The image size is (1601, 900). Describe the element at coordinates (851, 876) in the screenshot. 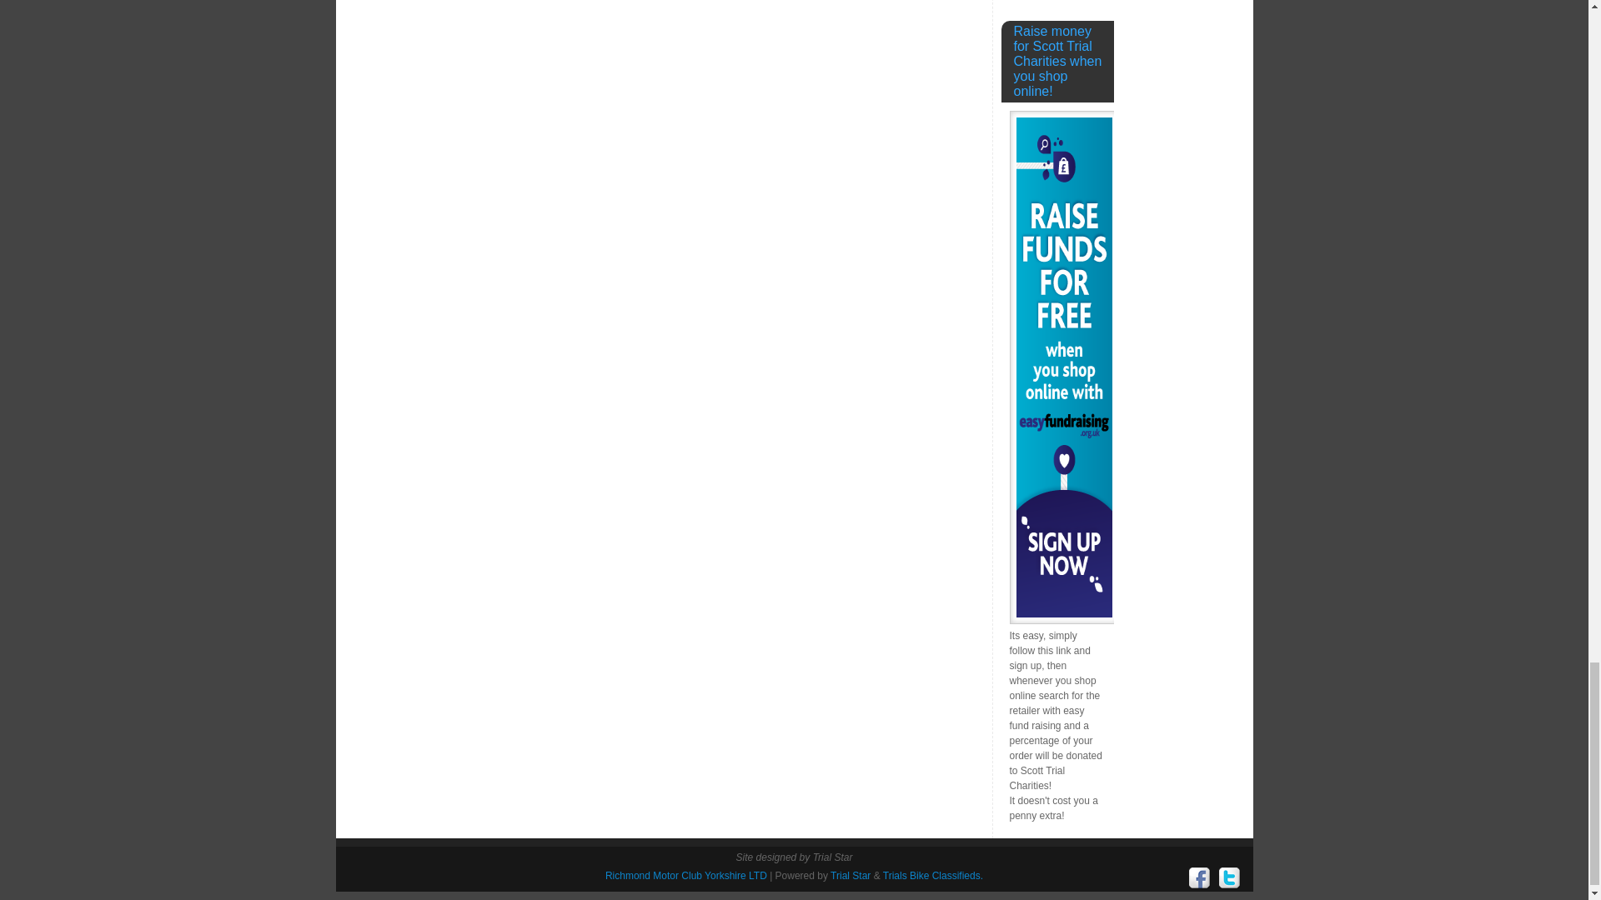

I see `Trial StarTrial Star` at that location.